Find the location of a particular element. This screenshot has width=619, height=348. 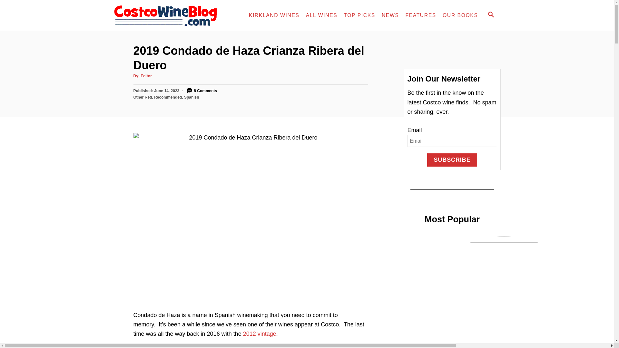

TOP PICKS is located at coordinates (359, 15).